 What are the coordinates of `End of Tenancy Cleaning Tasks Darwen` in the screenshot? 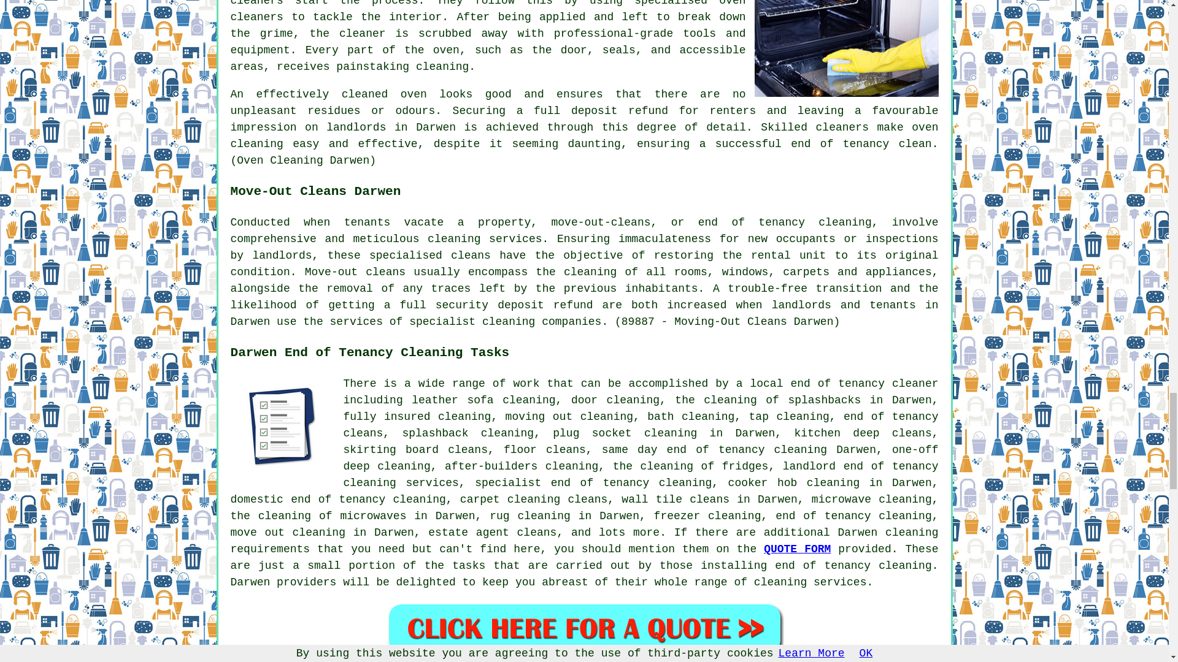 It's located at (282, 428).